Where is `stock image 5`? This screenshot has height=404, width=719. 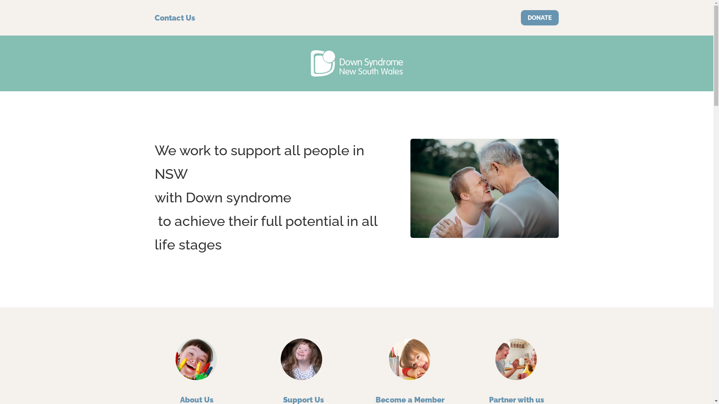
stock image 5 is located at coordinates (485, 189).